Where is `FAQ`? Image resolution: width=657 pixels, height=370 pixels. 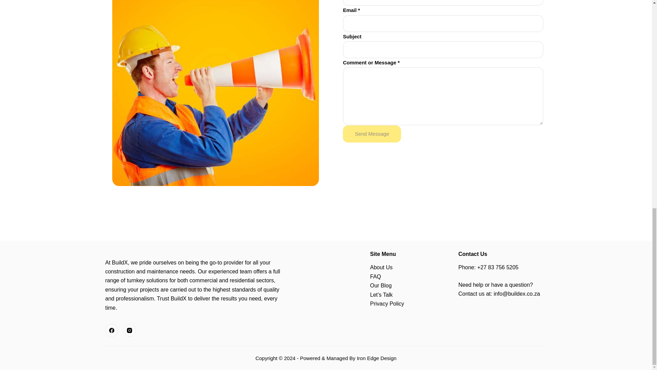 FAQ is located at coordinates (376, 277).